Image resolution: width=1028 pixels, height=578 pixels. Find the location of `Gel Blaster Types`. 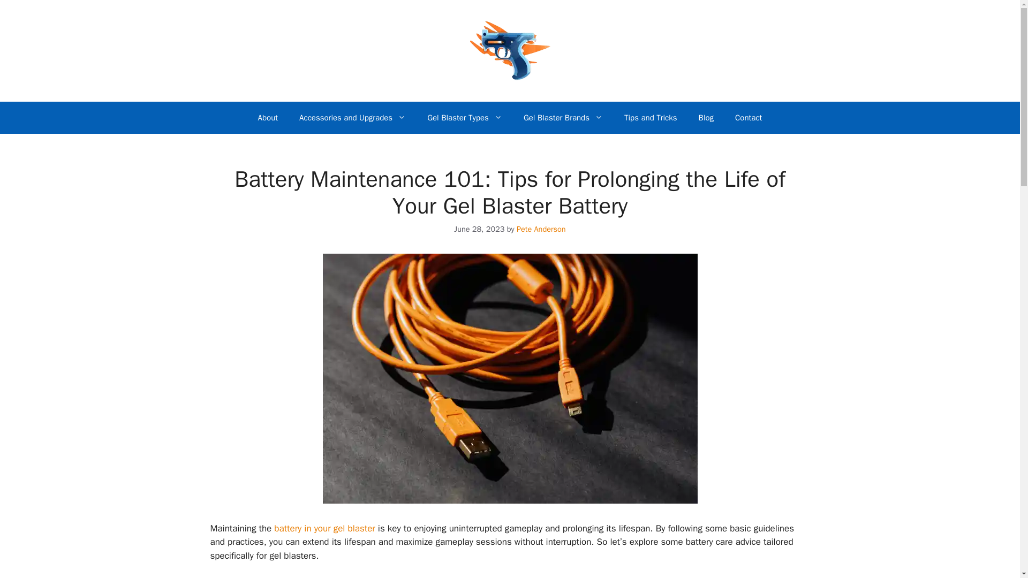

Gel Blaster Types is located at coordinates (465, 118).